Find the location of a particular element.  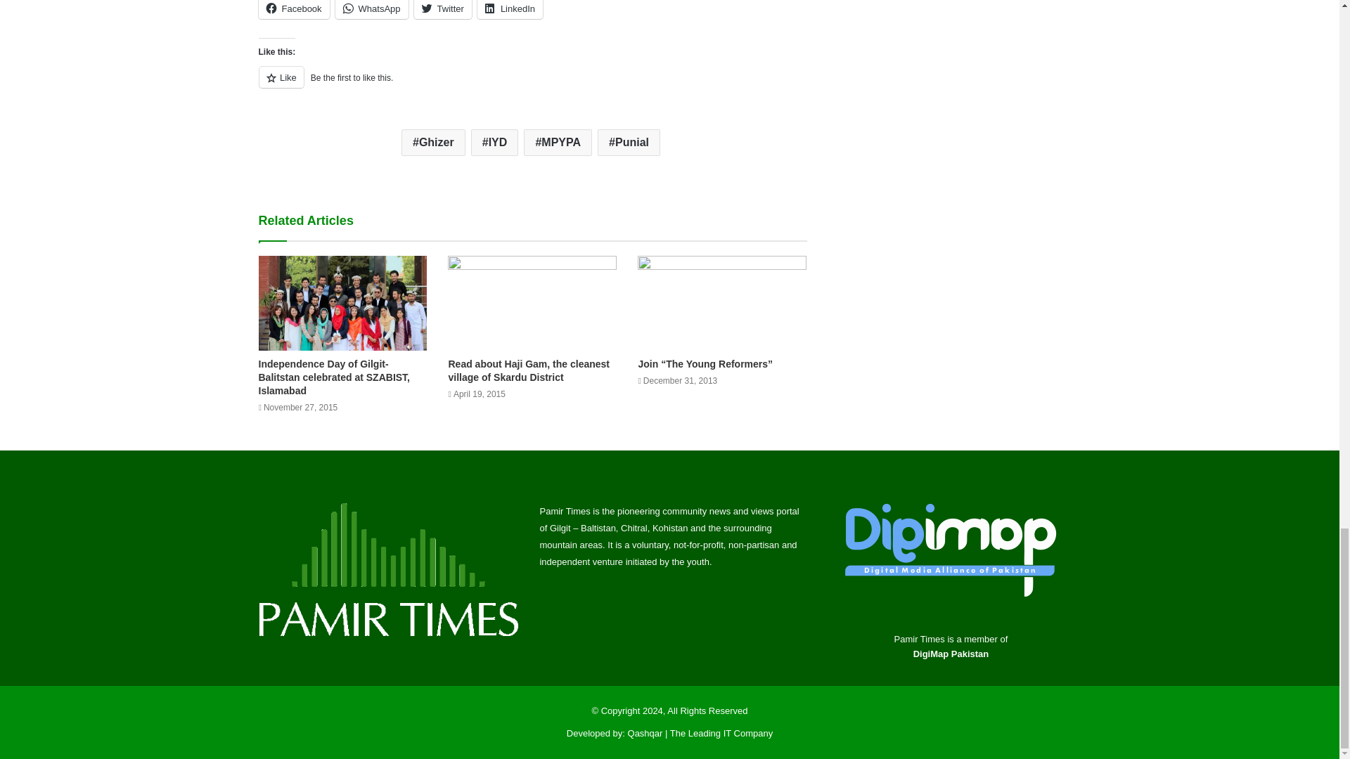

Click to share on Twitter is located at coordinates (443, 10).